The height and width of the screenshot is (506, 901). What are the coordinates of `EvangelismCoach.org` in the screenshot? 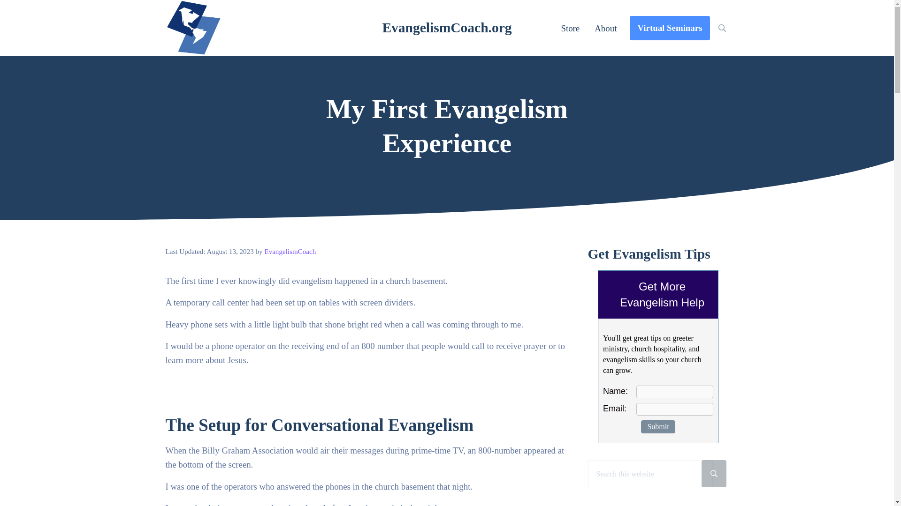 It's located at (447, 27).